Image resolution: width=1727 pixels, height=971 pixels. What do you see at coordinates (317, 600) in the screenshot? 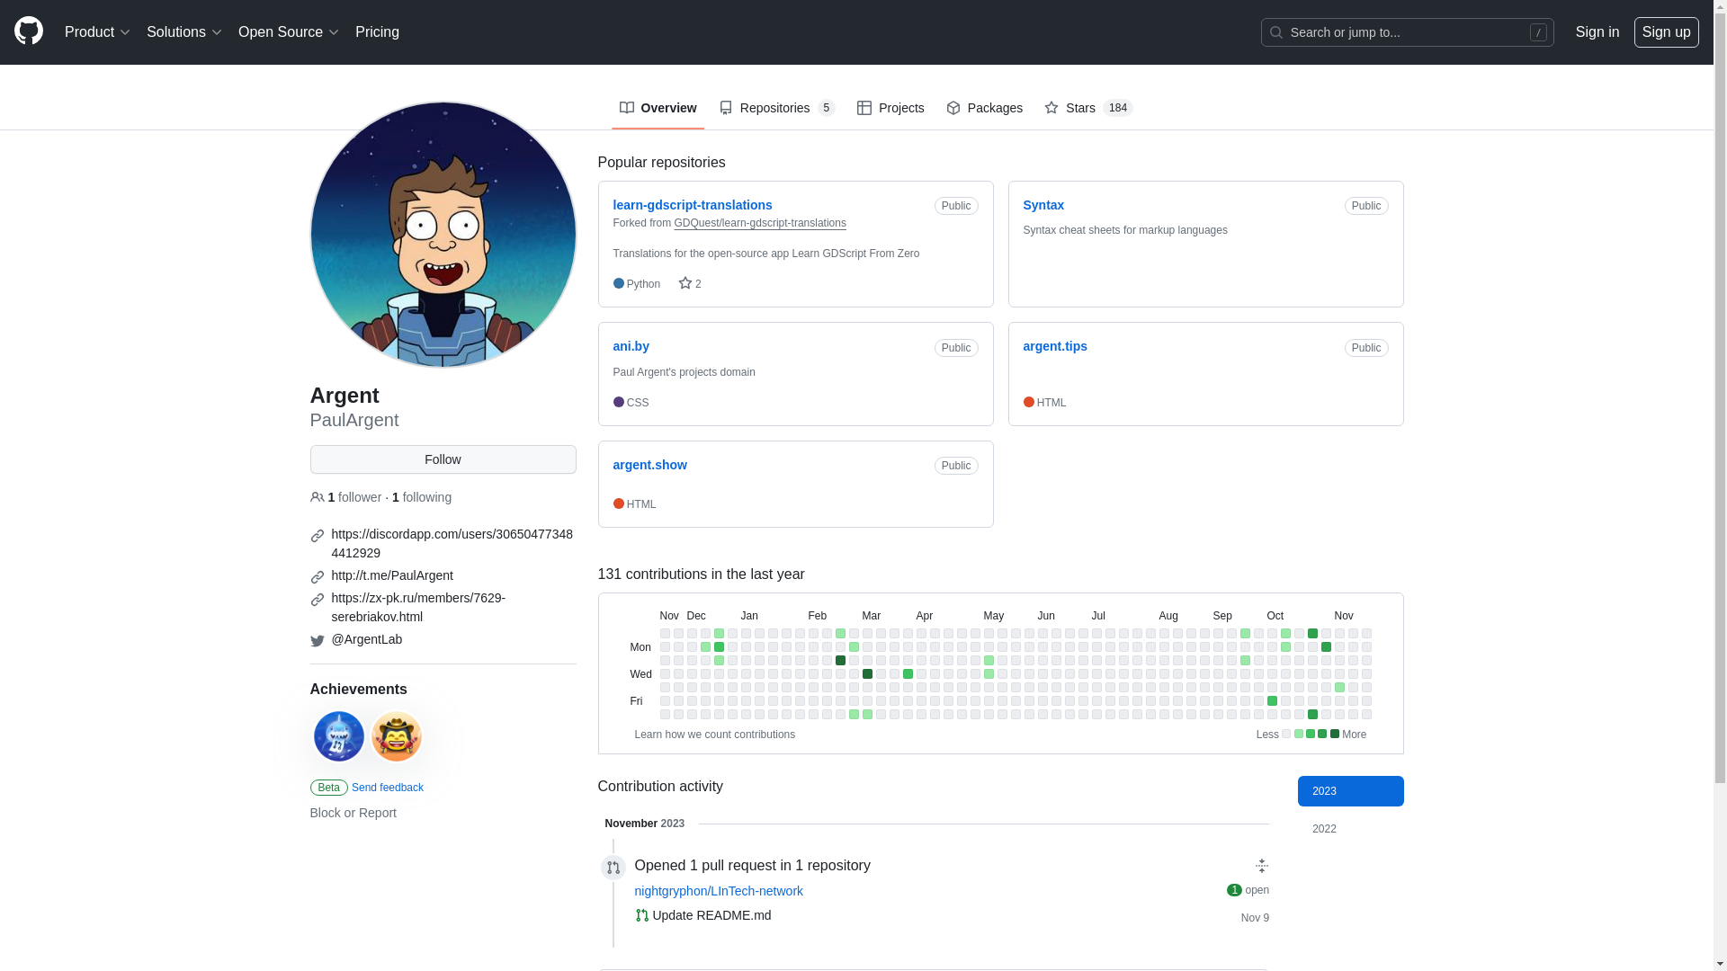
I see `Social account` at bounding box center [317, 600].